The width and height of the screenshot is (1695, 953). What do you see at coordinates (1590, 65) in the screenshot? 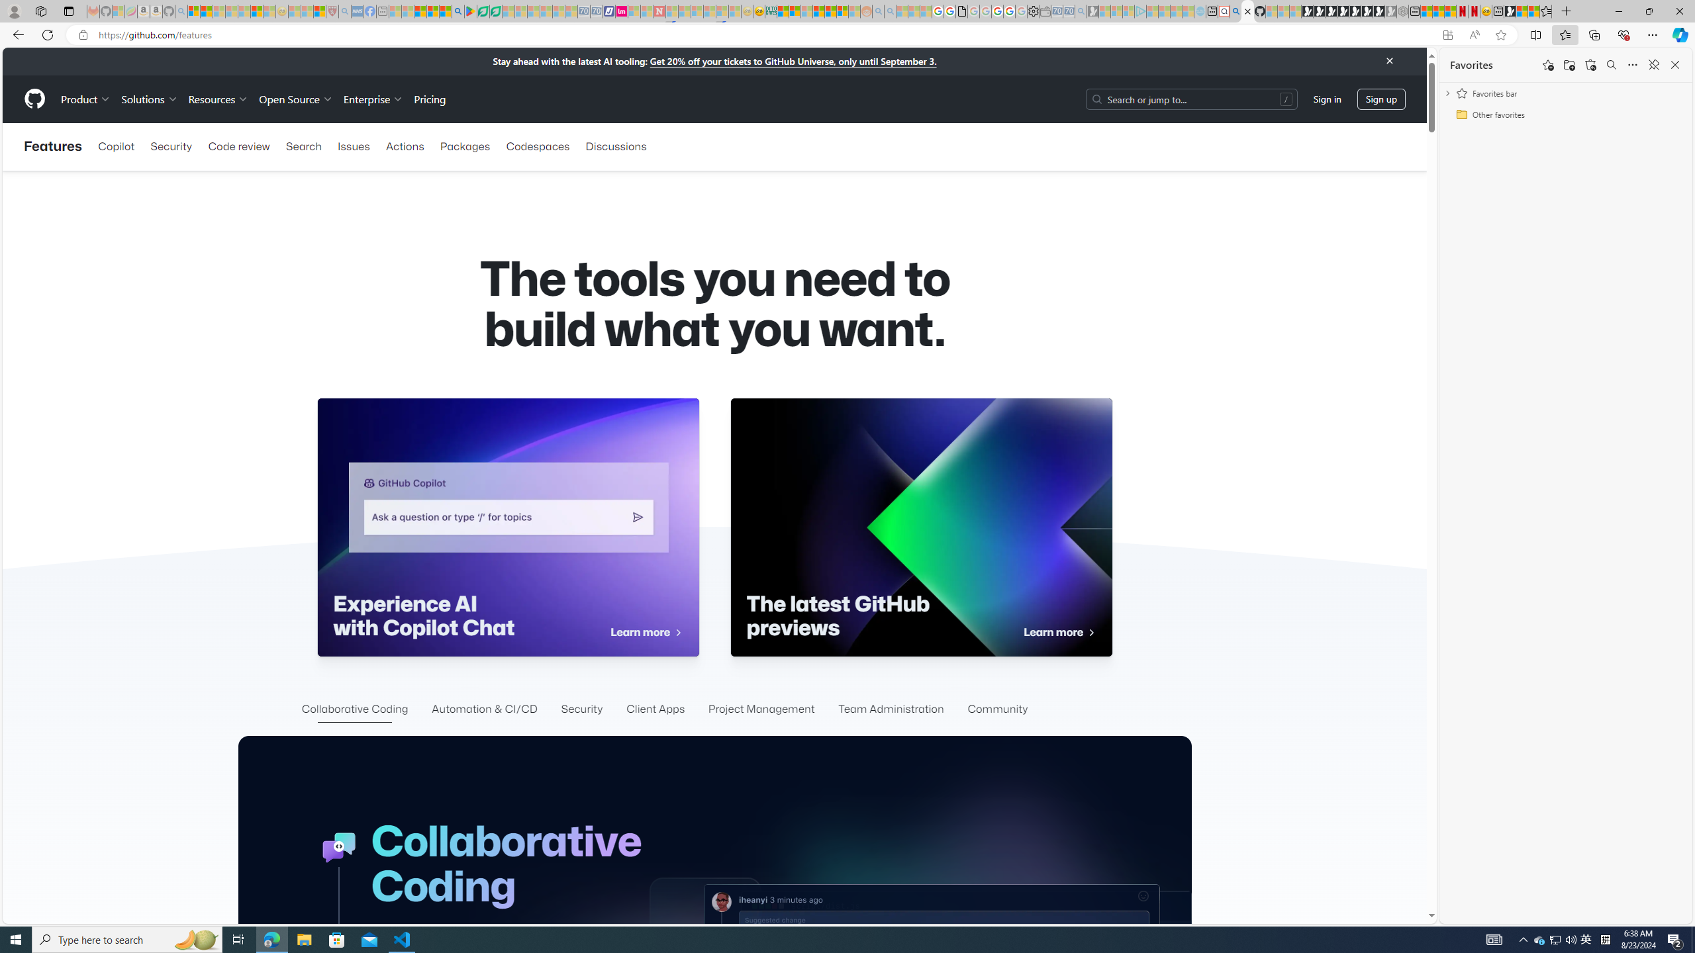
I see `Restore deleted favorites` at bounding box center [1590, 65].